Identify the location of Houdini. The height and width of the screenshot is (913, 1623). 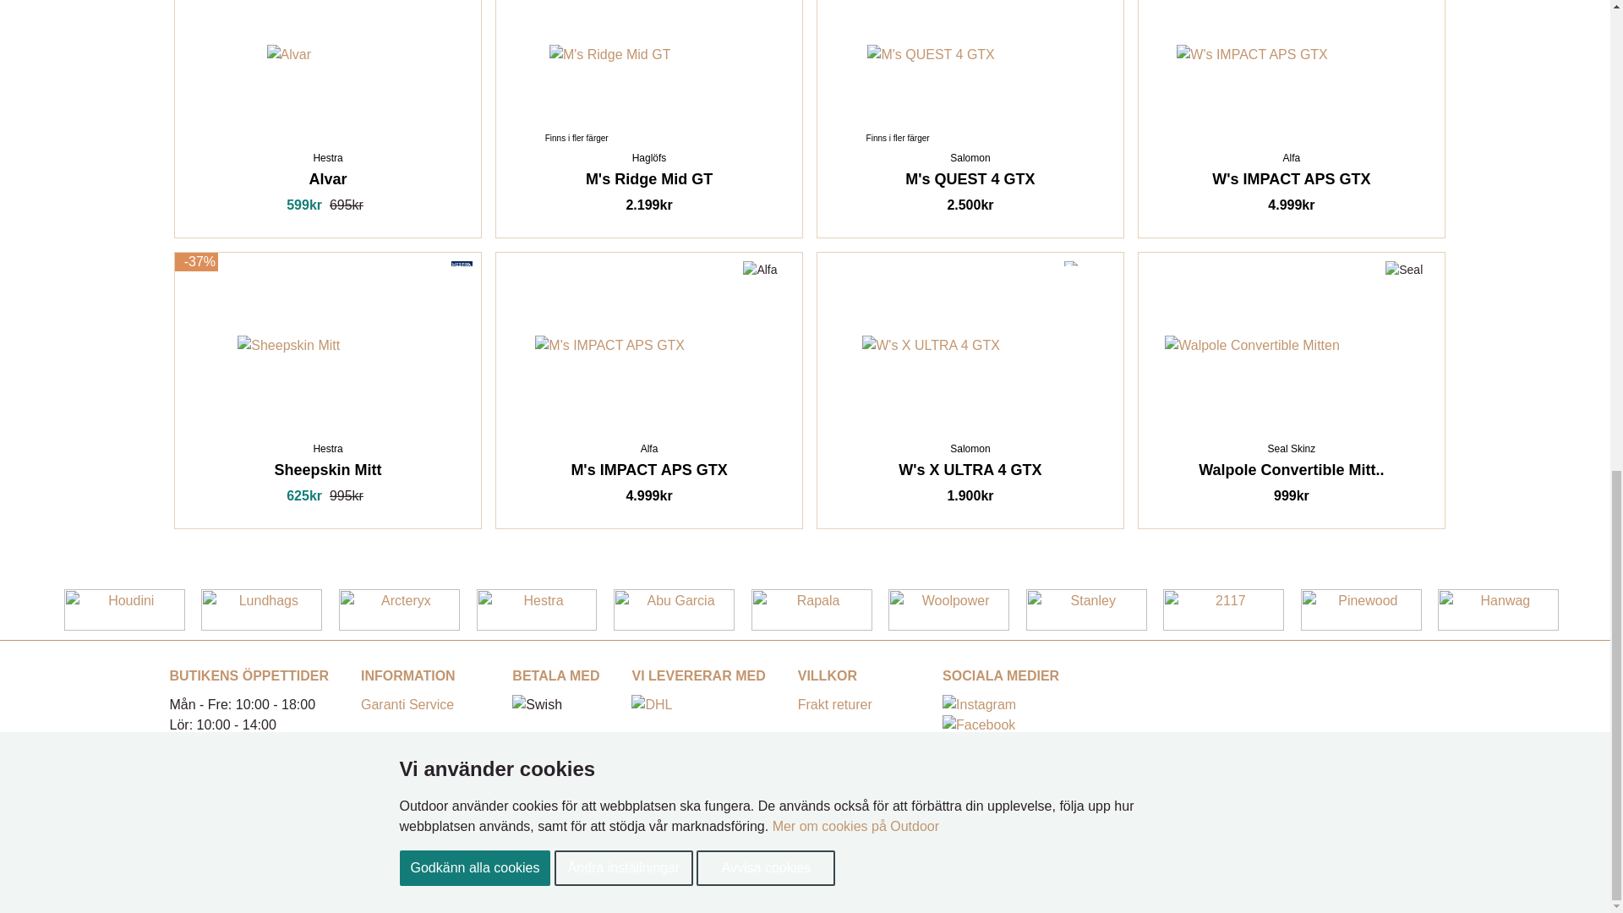
(124, 610).